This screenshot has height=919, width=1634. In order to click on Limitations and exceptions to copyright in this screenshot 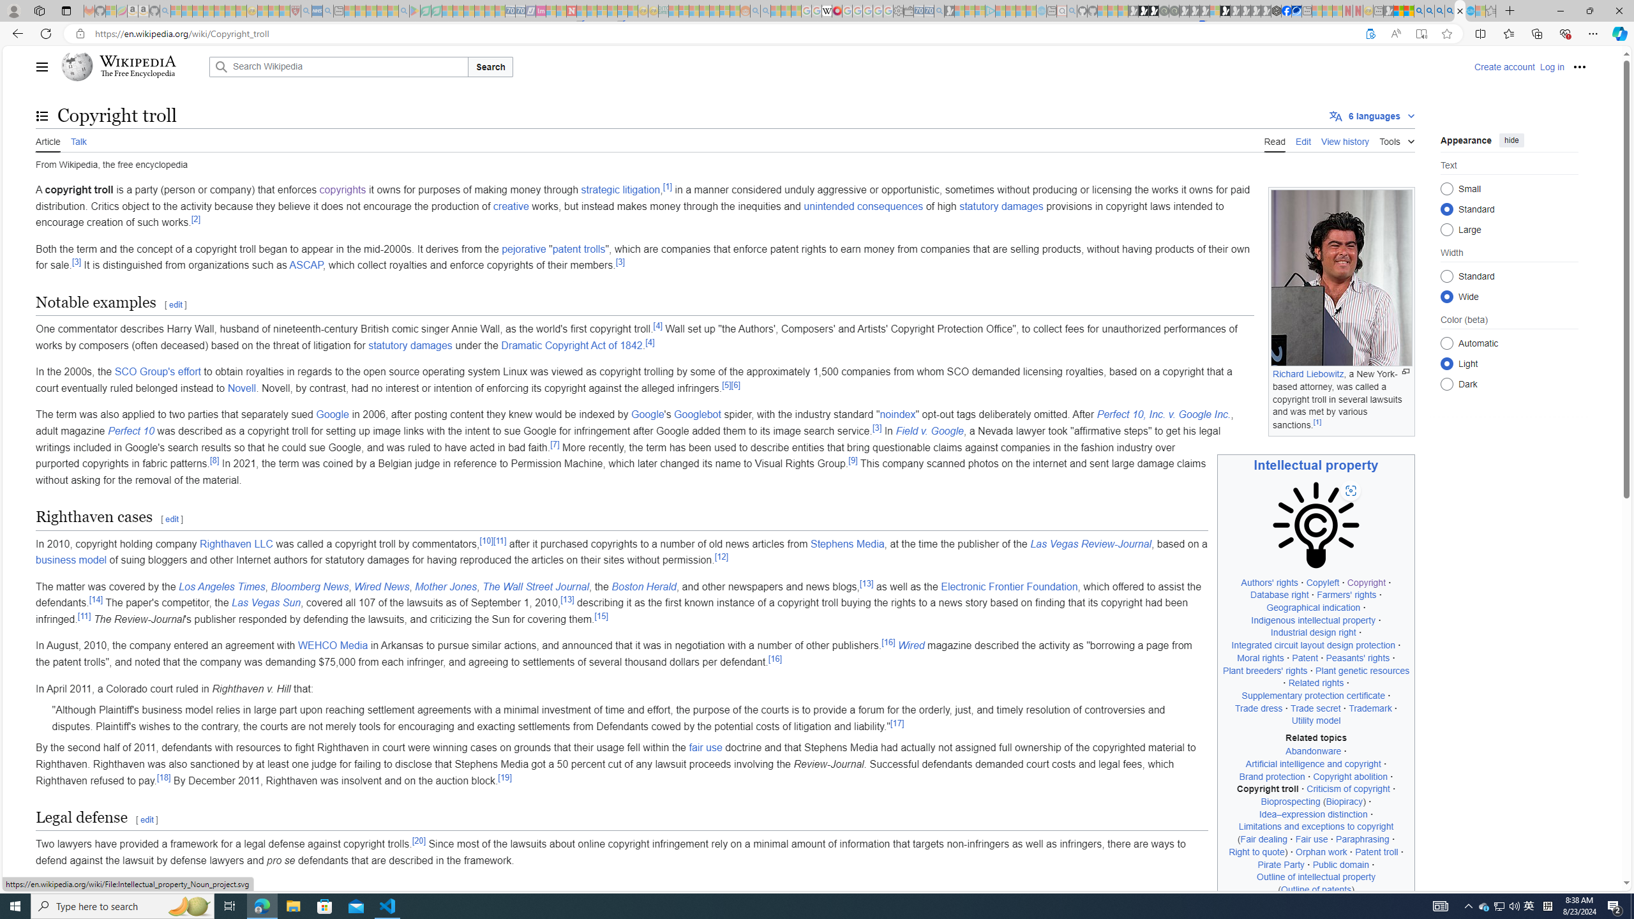, I will do `click(1316, 827)`.